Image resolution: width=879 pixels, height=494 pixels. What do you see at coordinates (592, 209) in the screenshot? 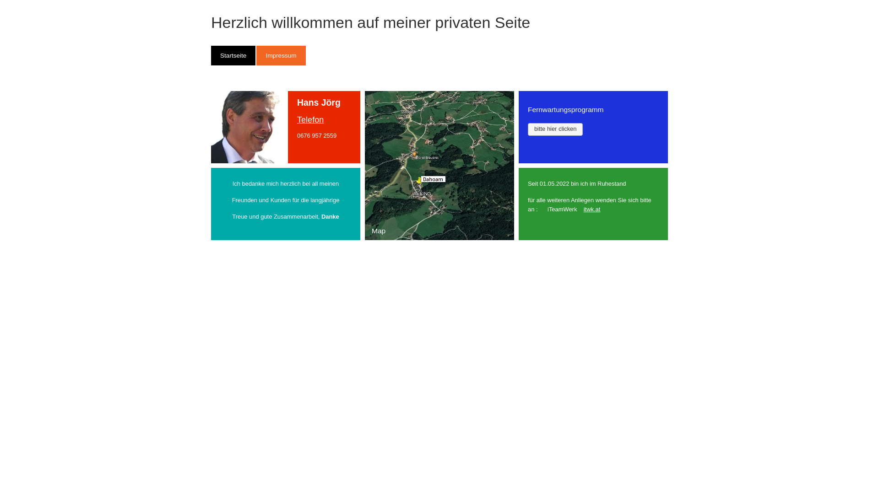
I see `itwk.at` at bounding box center [592, 209].